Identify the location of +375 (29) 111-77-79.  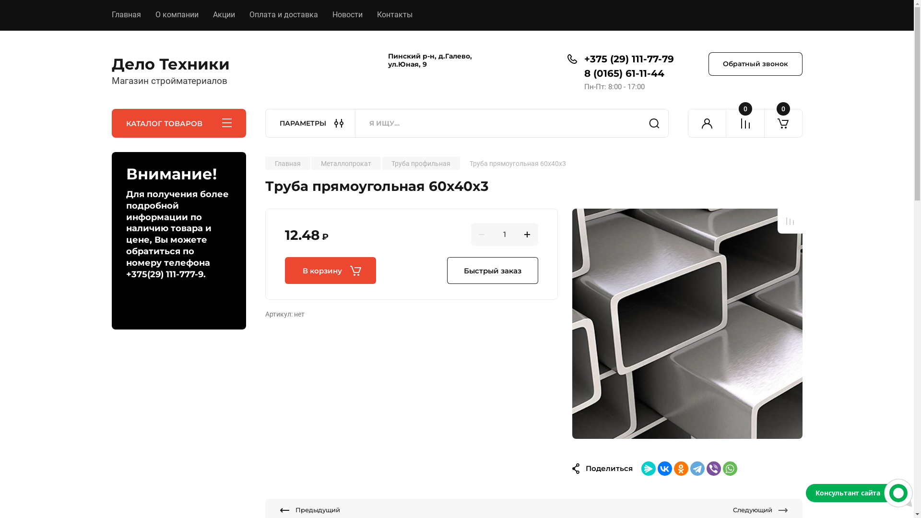
(300, 354).